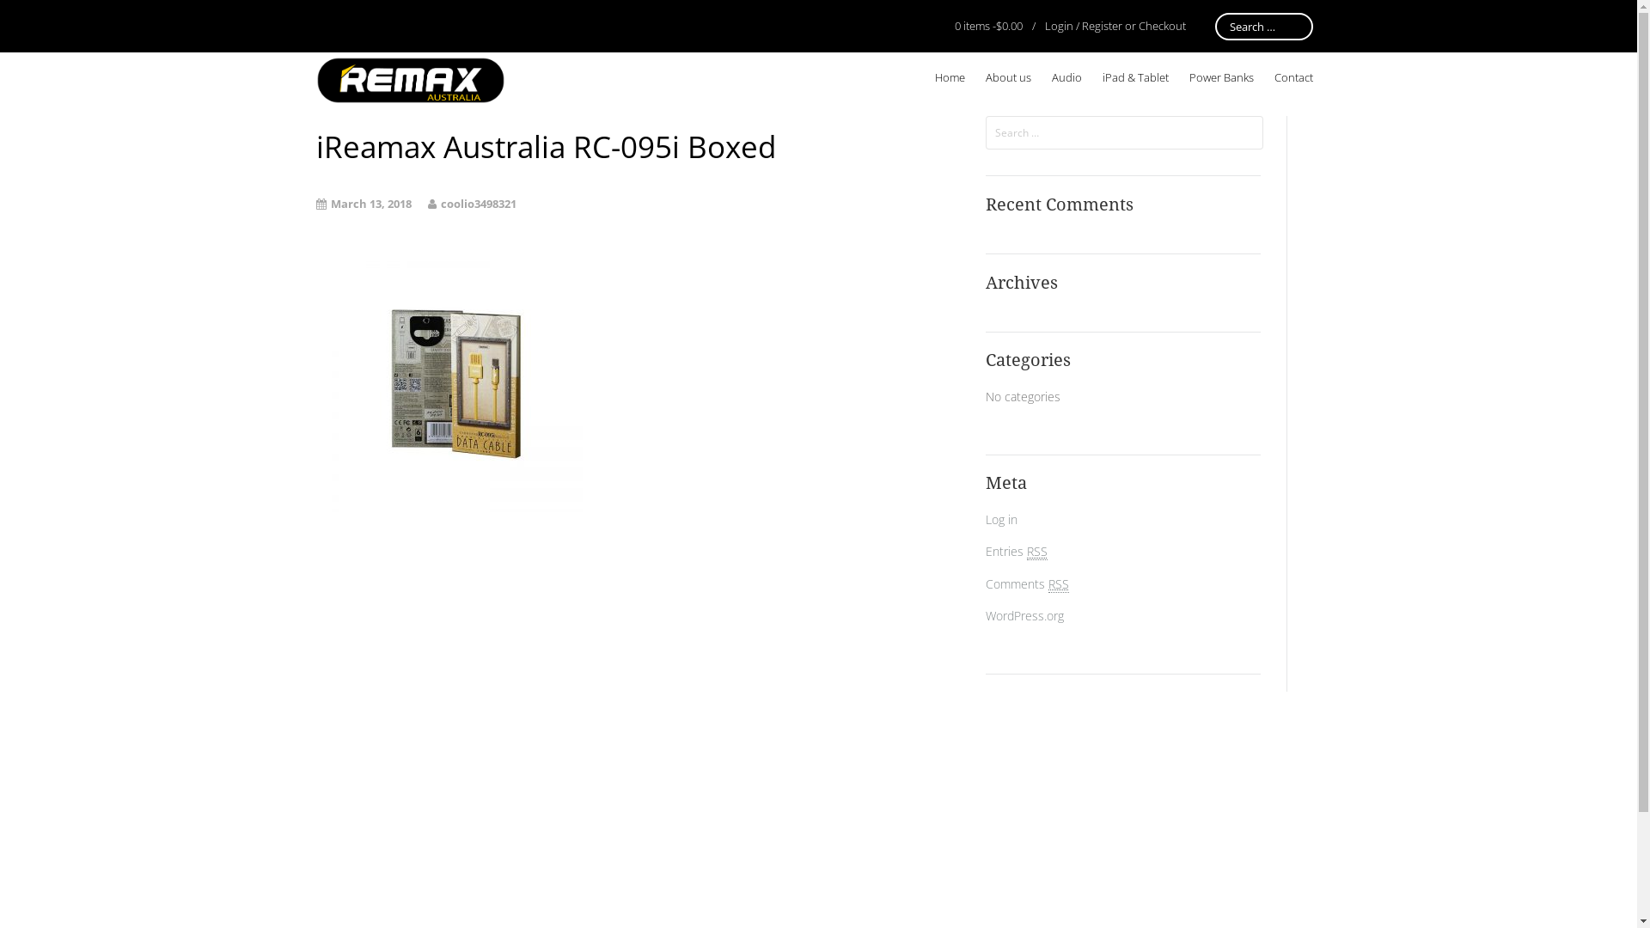 The image size is (1650, 928). Describe the element at coordinates (1007, 77) in the screenshot. I see `About us` at that location.